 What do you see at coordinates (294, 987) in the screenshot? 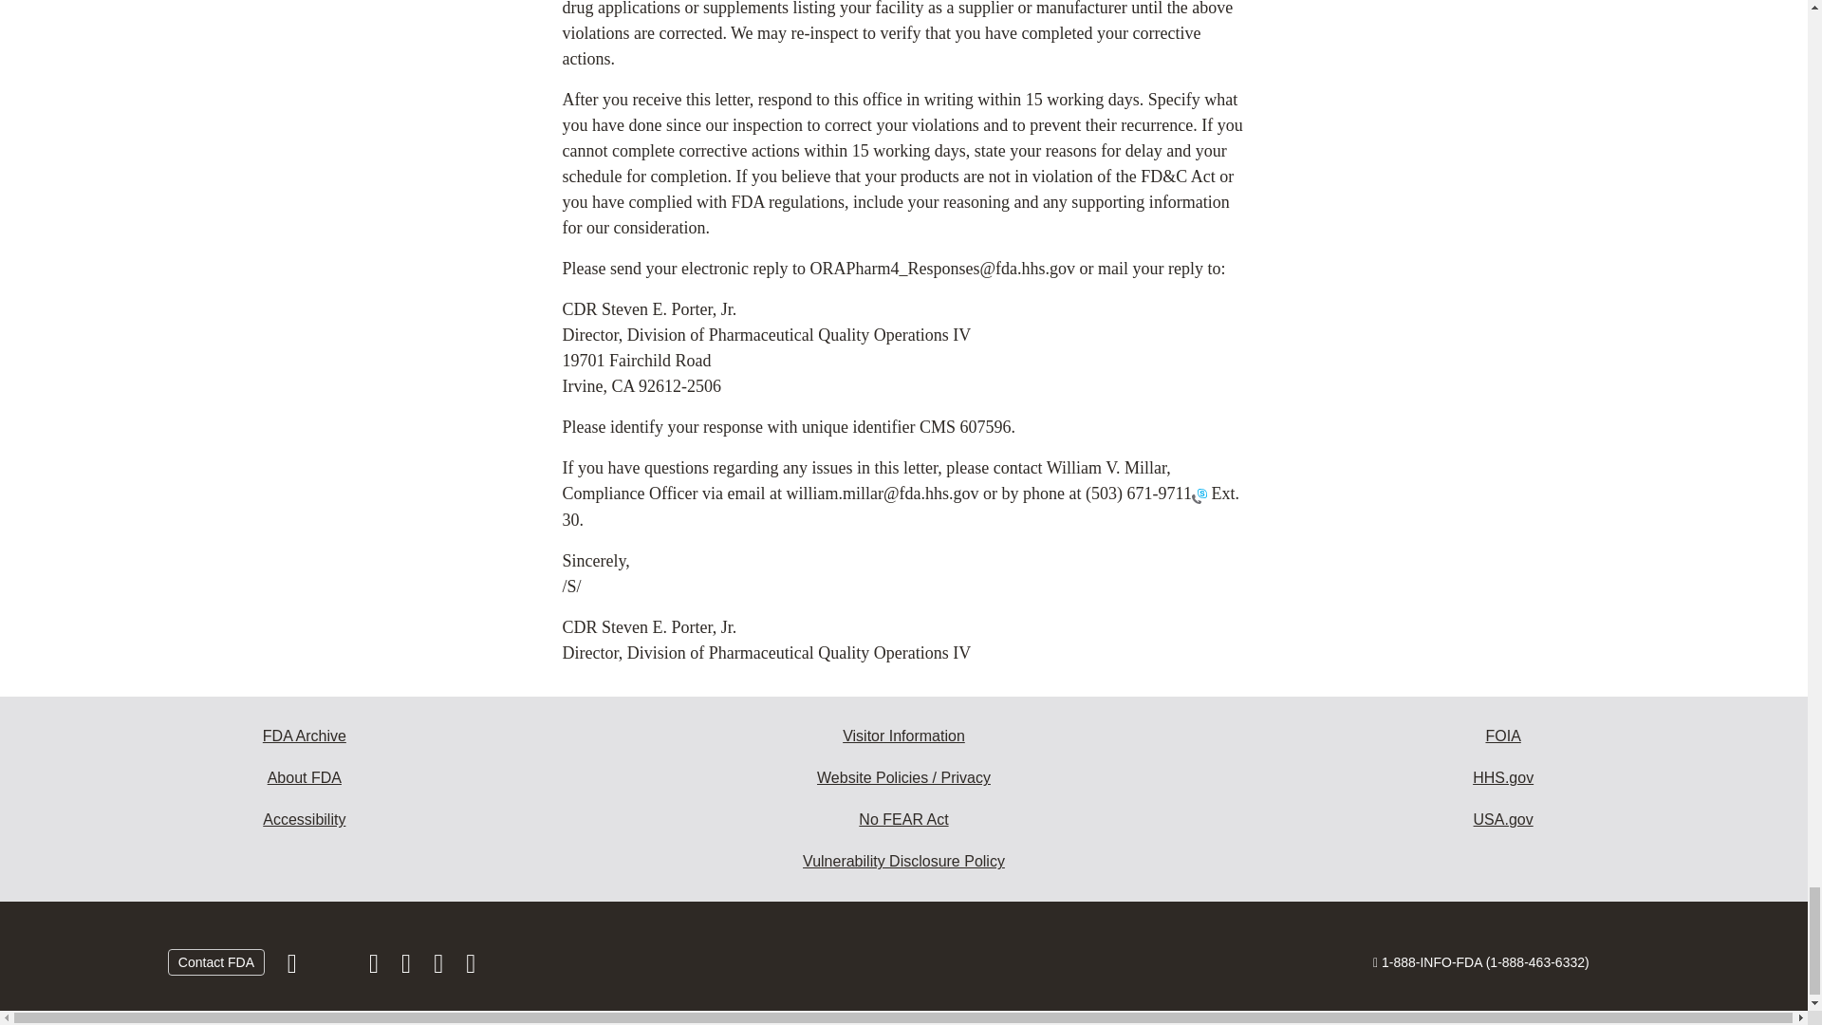
I see `Follow FDA on Facebook` at bounding box center [294, 987].